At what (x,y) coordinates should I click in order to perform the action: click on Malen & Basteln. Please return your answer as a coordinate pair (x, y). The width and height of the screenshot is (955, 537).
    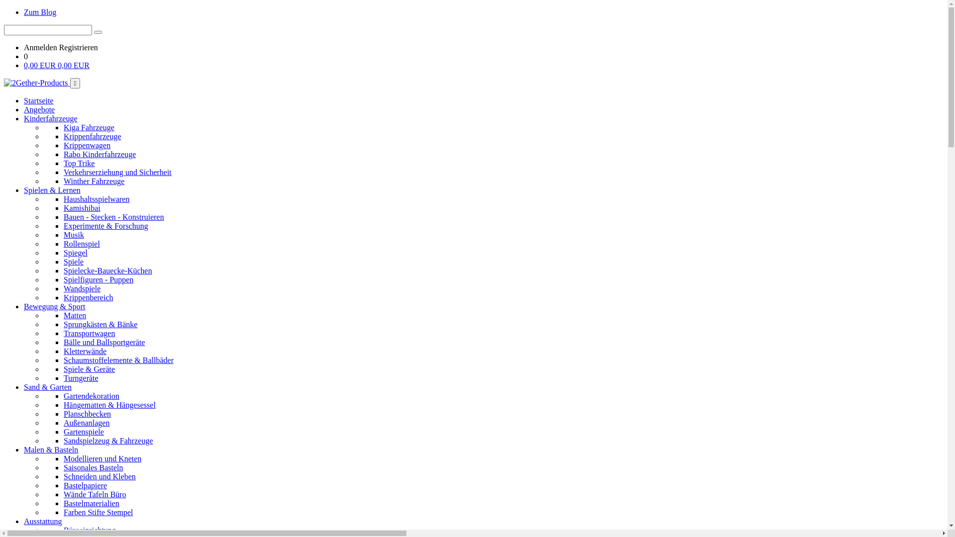
    Looking at the image, I should click on (51, 449).